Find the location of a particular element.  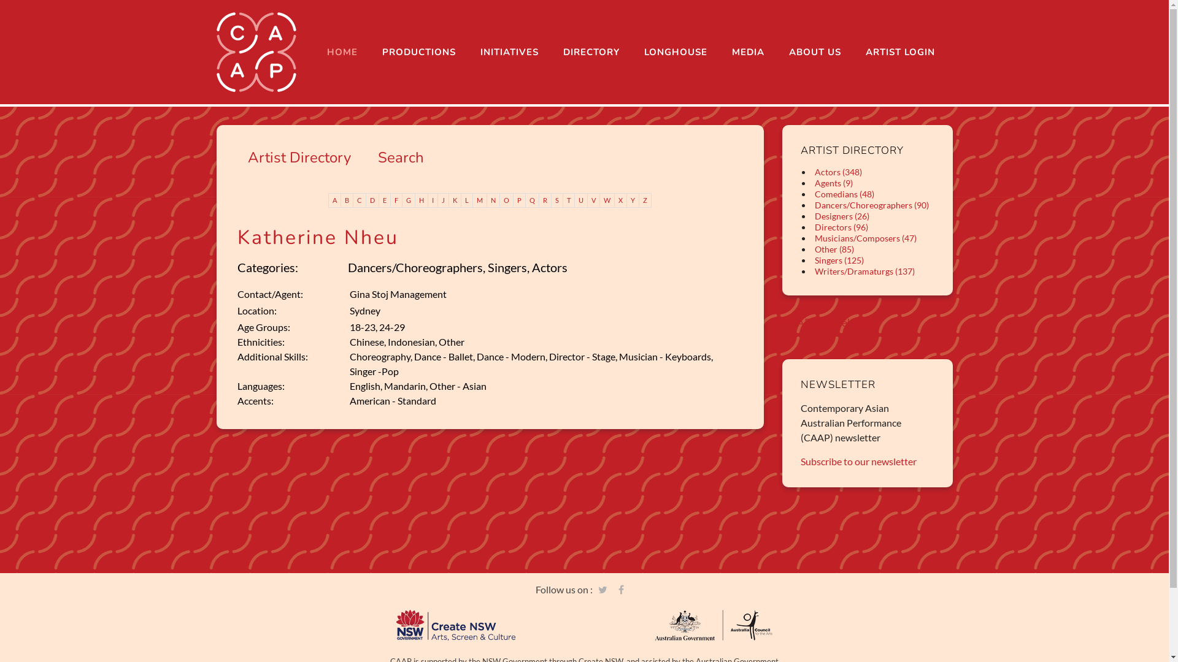

LONGHOUSE is located at coordinates (676, 52).